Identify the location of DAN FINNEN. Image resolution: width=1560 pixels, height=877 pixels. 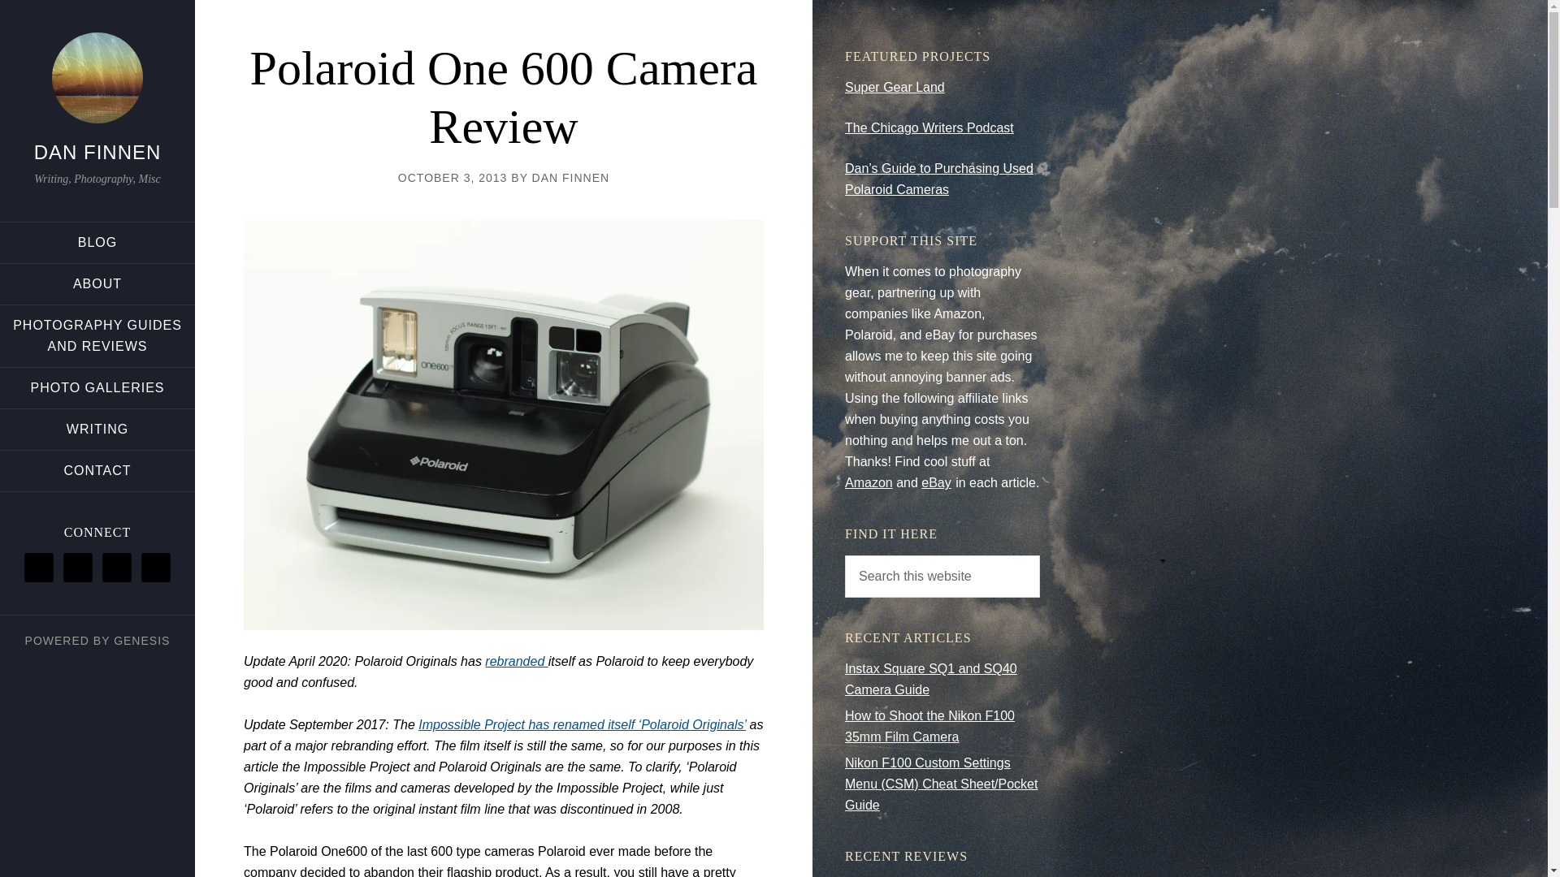
(570, 177).